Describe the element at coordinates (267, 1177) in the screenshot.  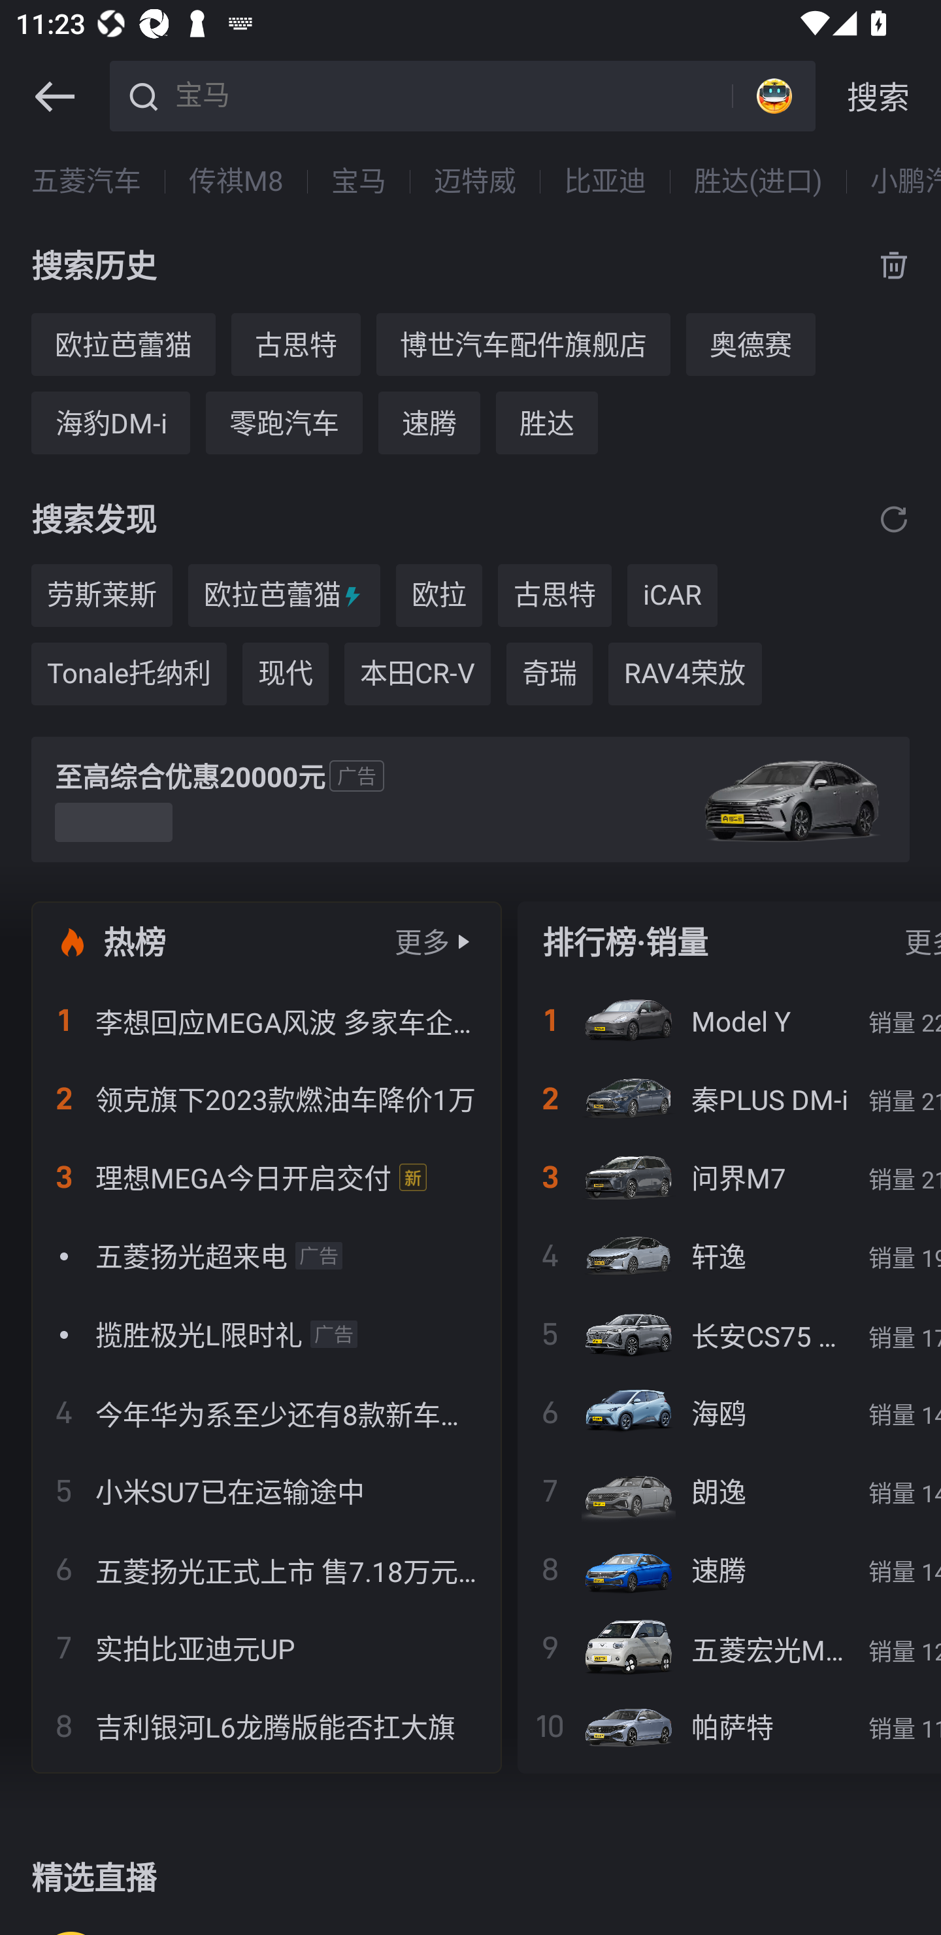
I see `理想MEGA今日开启交付` at that location.